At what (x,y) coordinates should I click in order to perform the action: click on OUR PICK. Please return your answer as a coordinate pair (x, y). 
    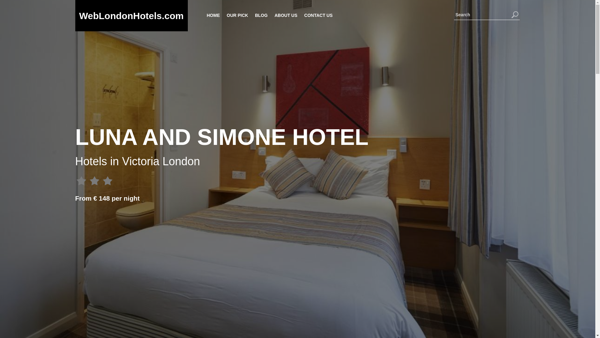
    Looking at the image, I should click on (237, 15).